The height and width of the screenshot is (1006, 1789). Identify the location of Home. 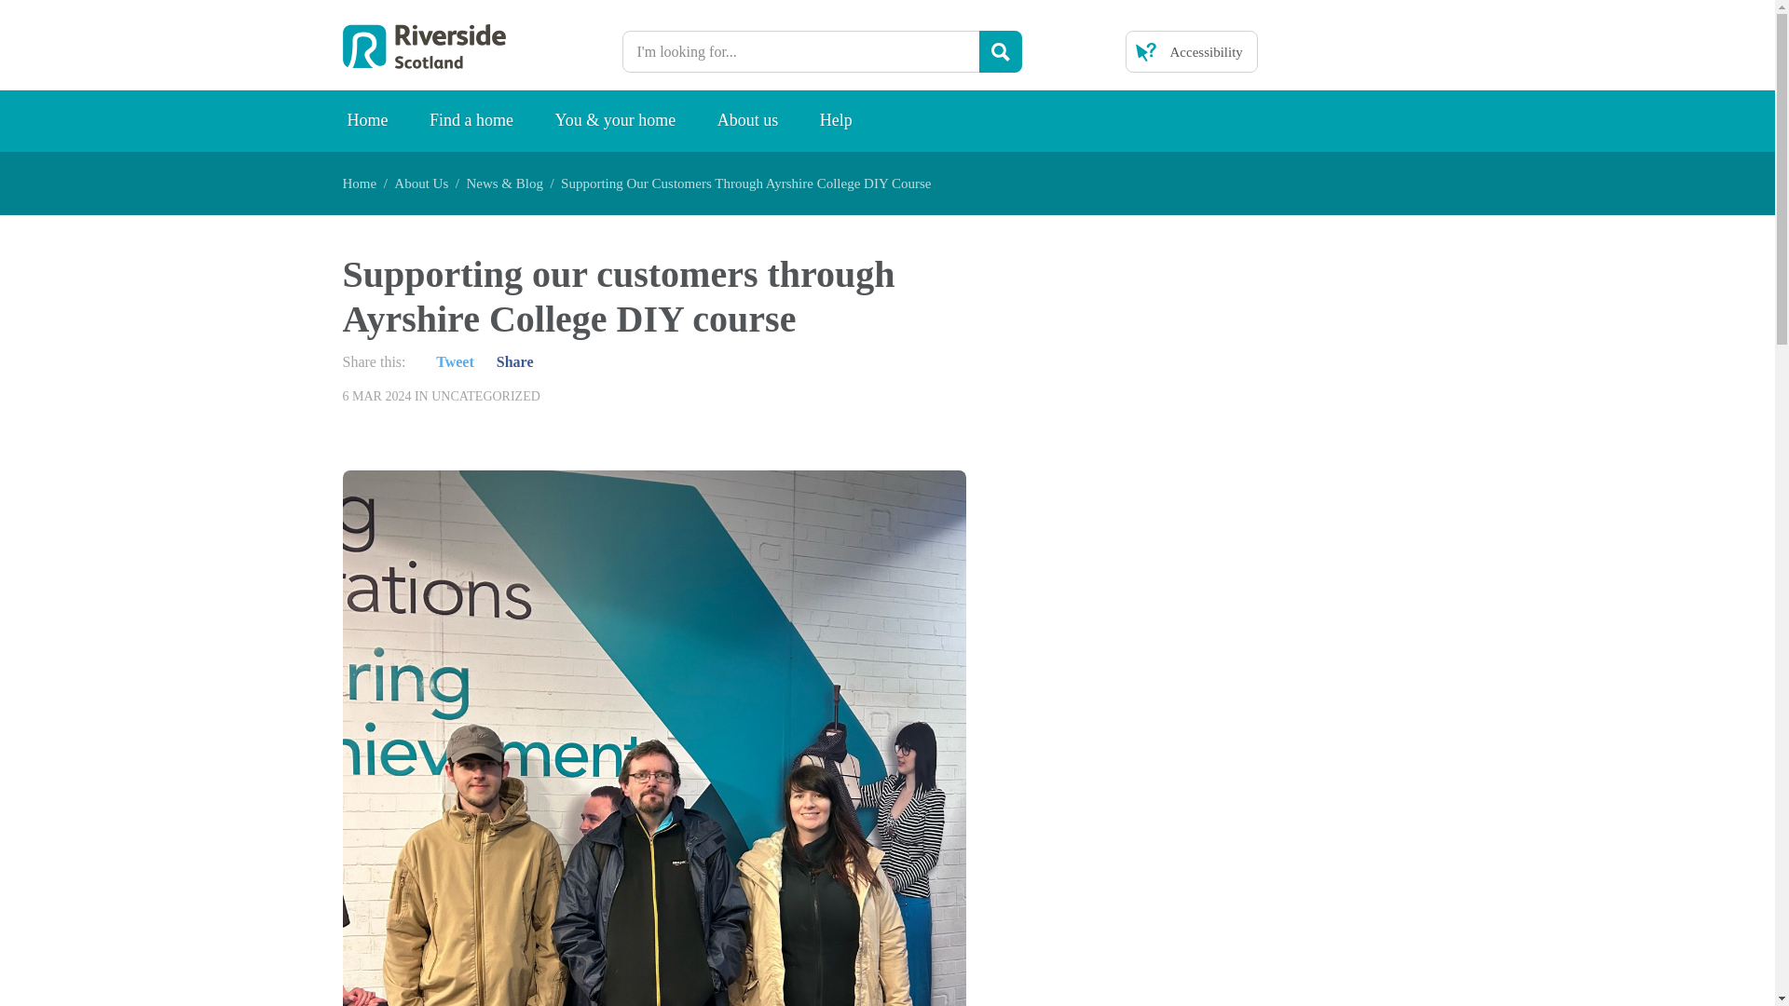
(366, 121).